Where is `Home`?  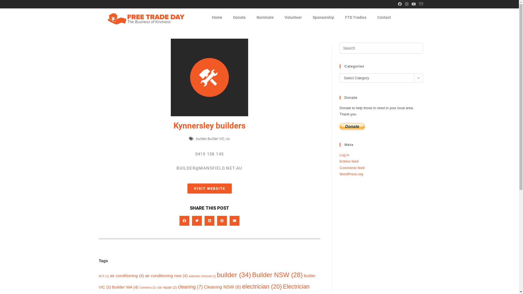 Home is located at coordinates (217, 17).